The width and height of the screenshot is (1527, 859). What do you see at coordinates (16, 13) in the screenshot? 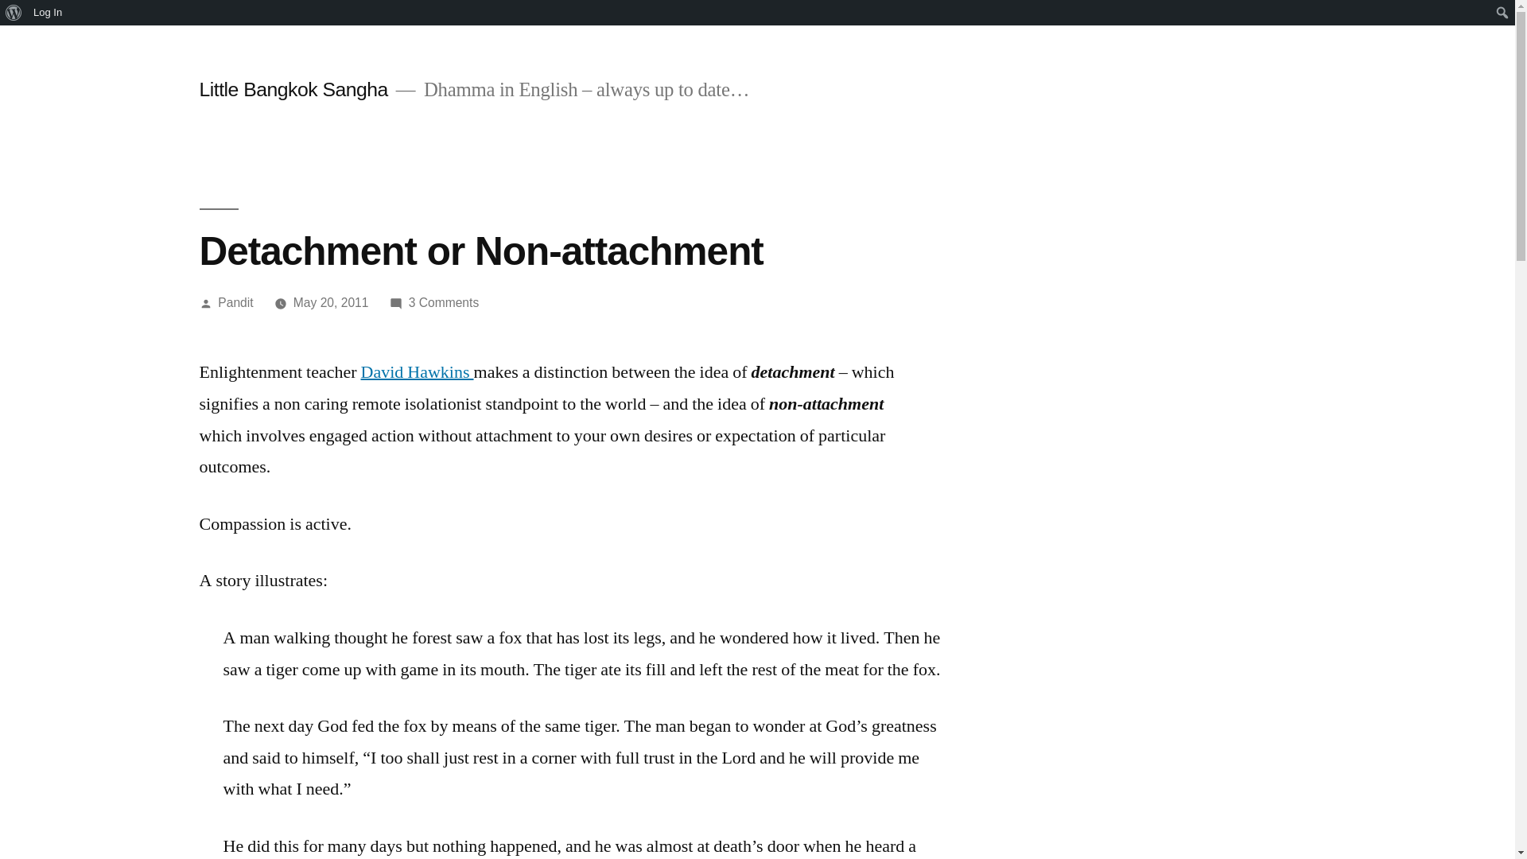
I see `Little Bangkok Sangha` at bounding box center [16, 13].